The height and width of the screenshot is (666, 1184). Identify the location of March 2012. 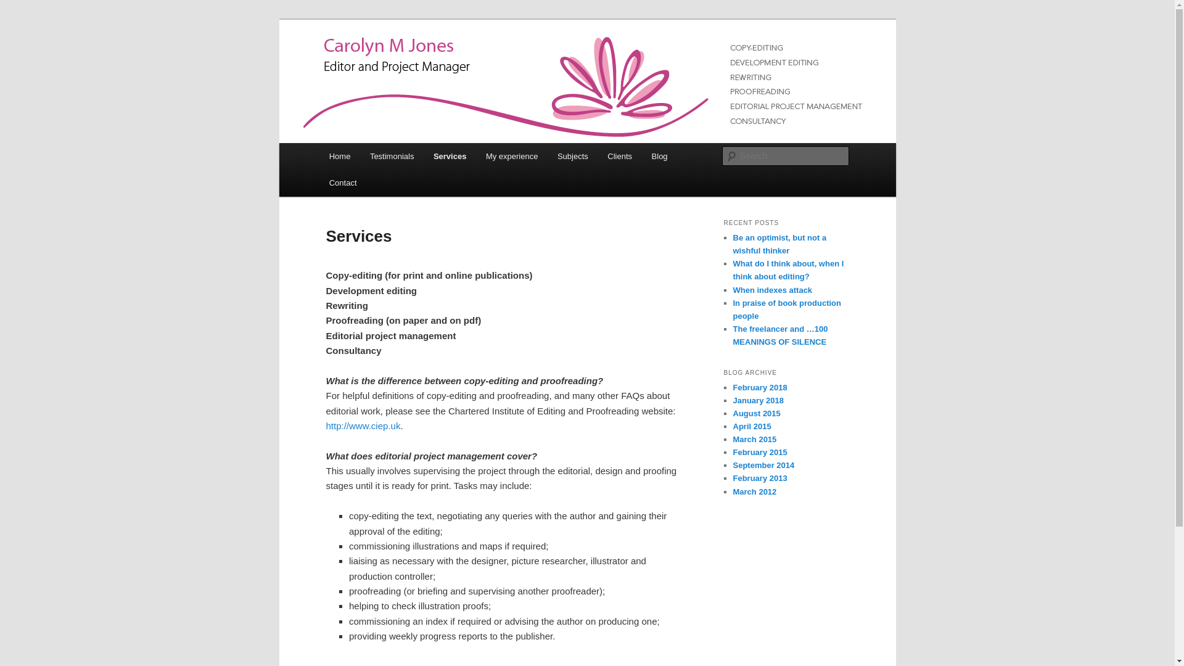
(755, 491).